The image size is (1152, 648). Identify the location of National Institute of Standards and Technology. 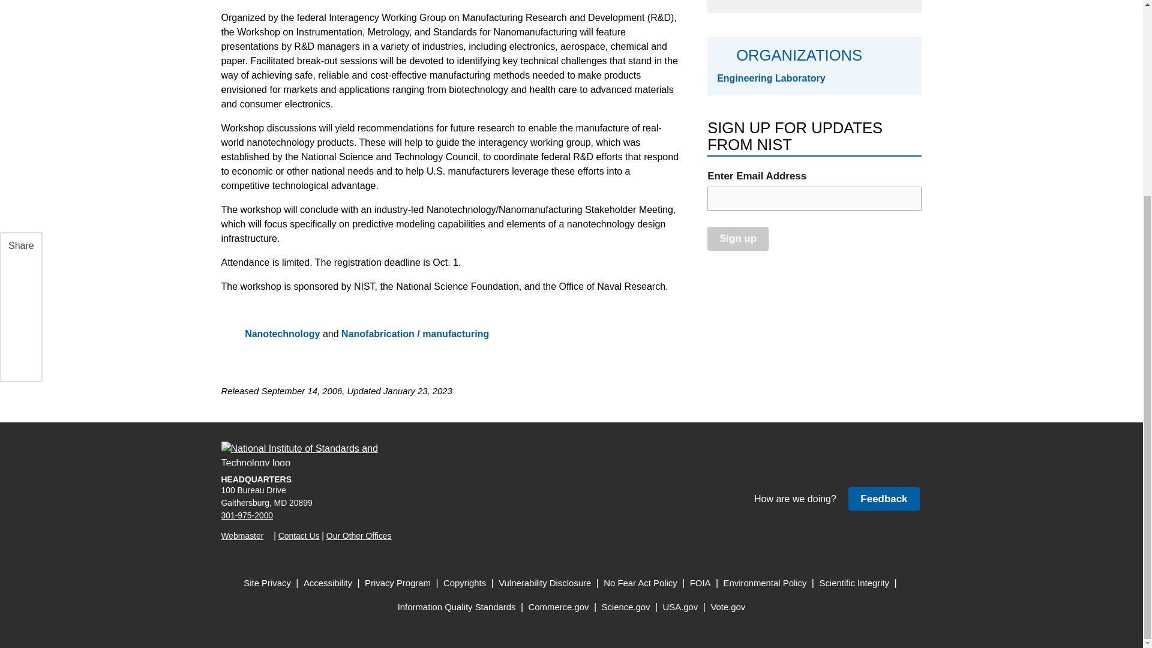
(307, 454).